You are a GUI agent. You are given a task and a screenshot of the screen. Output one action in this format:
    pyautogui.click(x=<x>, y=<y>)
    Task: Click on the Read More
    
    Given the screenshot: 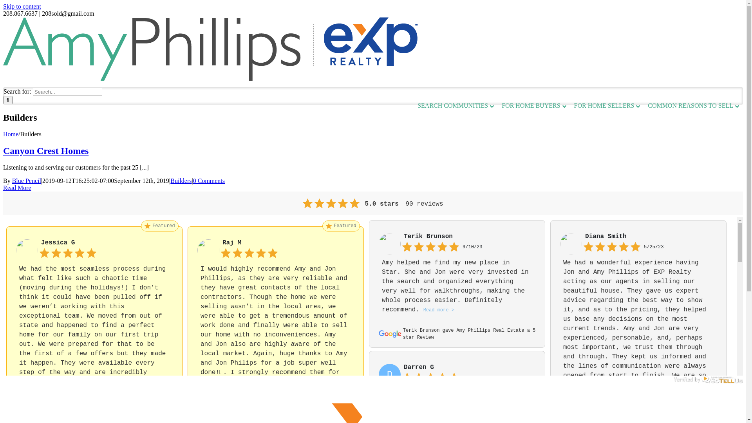 What is the action you would take?
    pyautogui.click(x=17, y=188)
    